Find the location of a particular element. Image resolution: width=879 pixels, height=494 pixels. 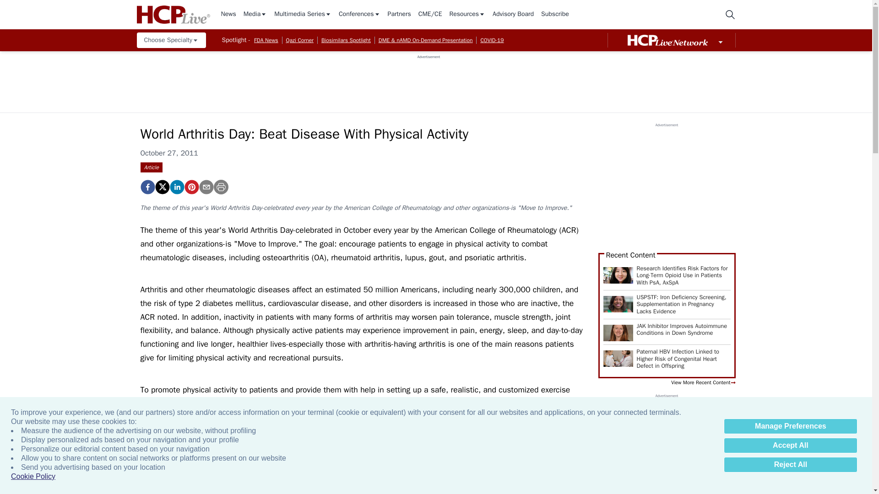

Conferences is located at coordinates (359, 15).